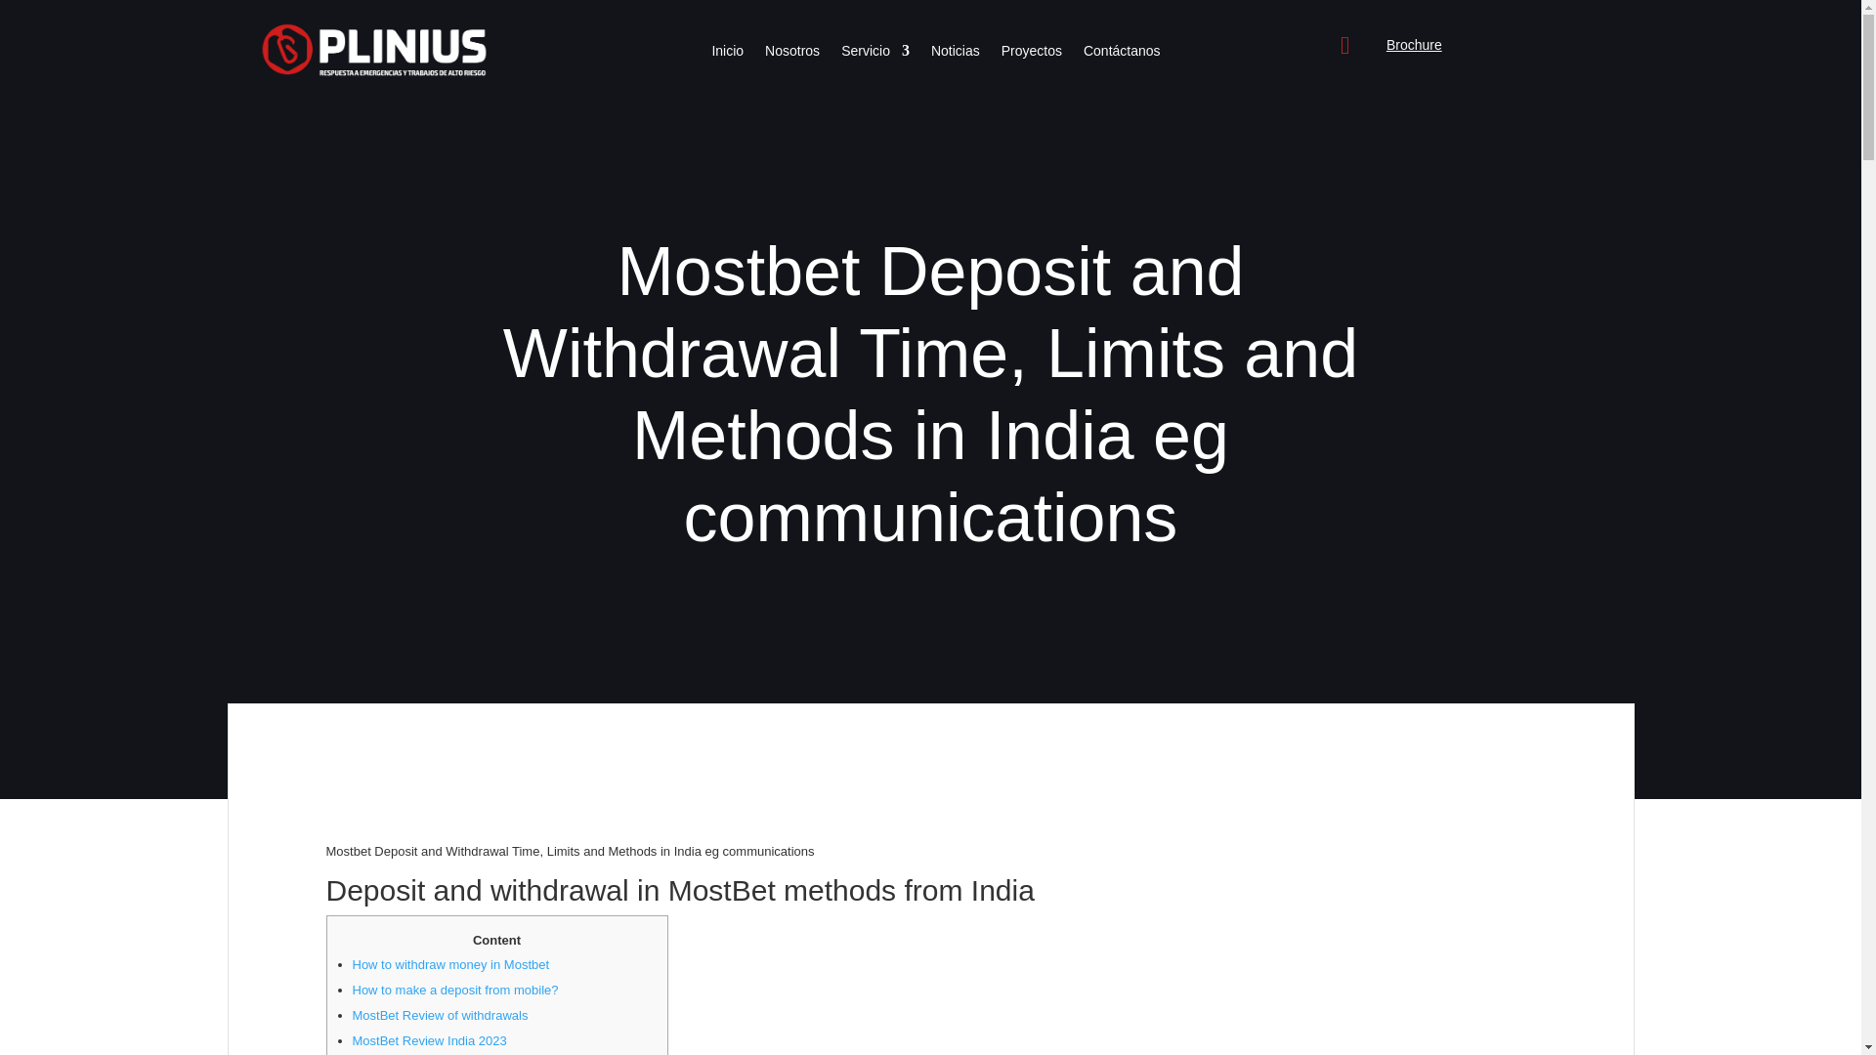  I want to click on Logo-Plinius-Color-02, so click(373, 50).